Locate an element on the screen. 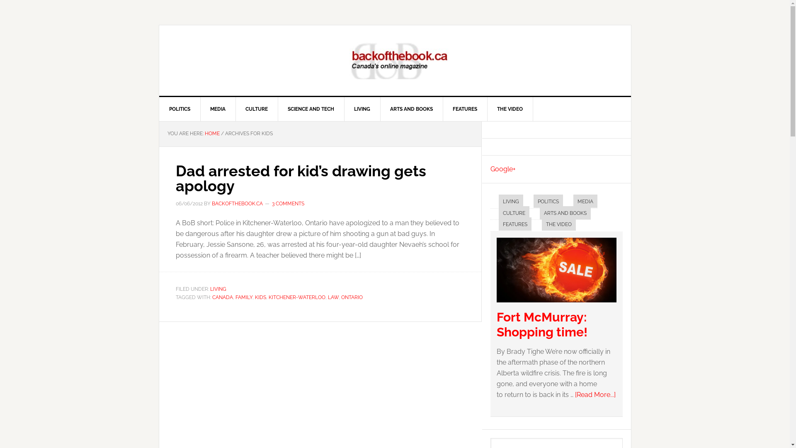 The height and width of the screenshot is (448, 796). FEATURES is located at coordinates (515, 224).